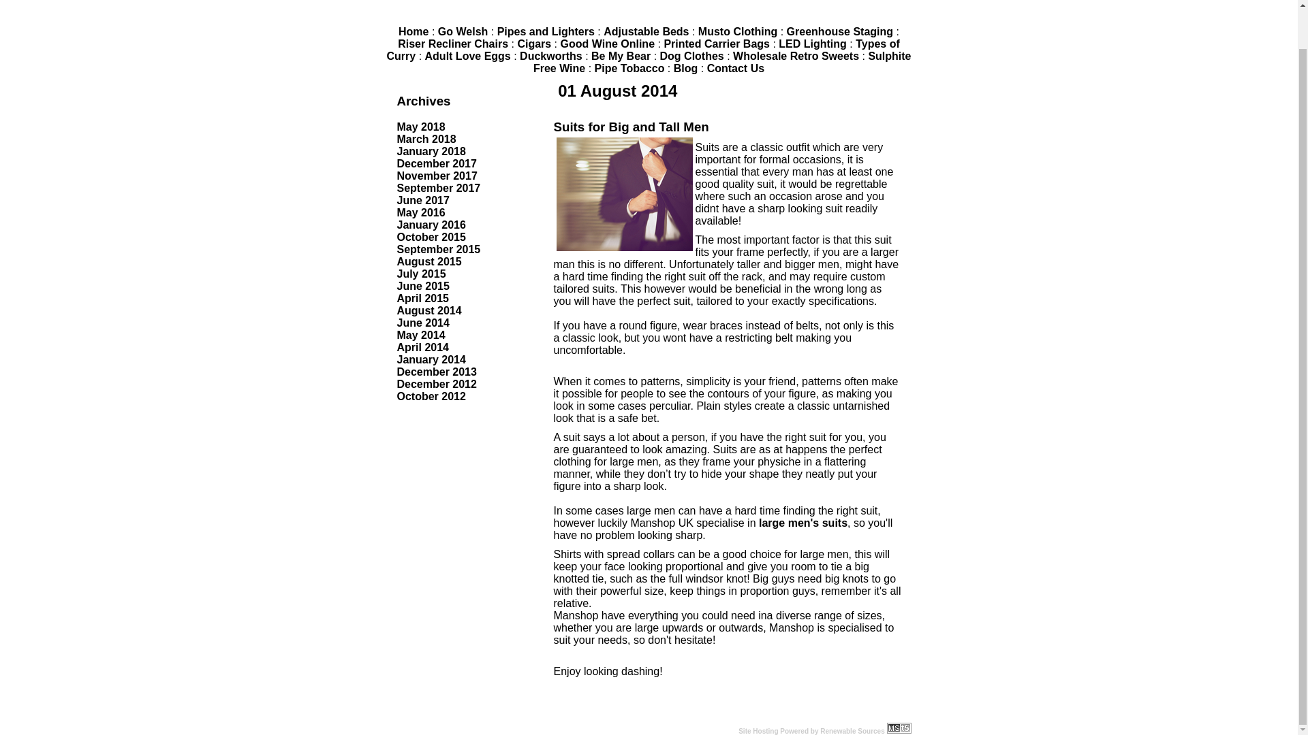  Describe the element at coordinates (425, 139) in the screenshot. I see `March 2018` at that location.